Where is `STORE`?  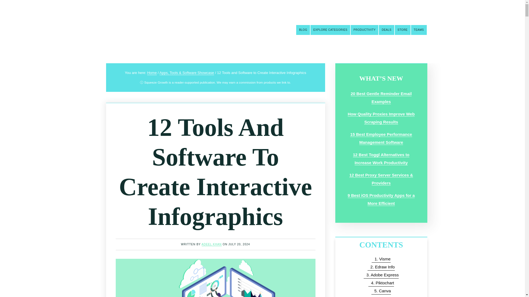
STORE is located at coordinates (402, 30).